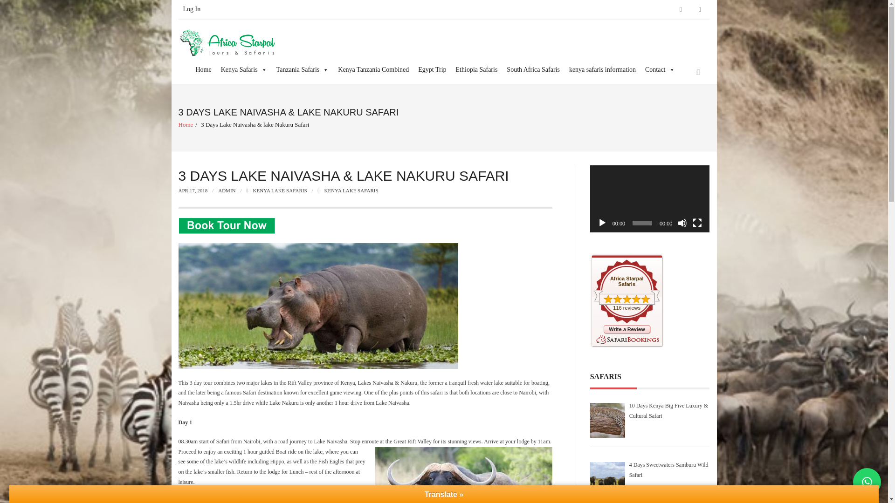 Image resolution: width=895 pixels, height=503 pixels. I want to click on Play, so click(602, 223).